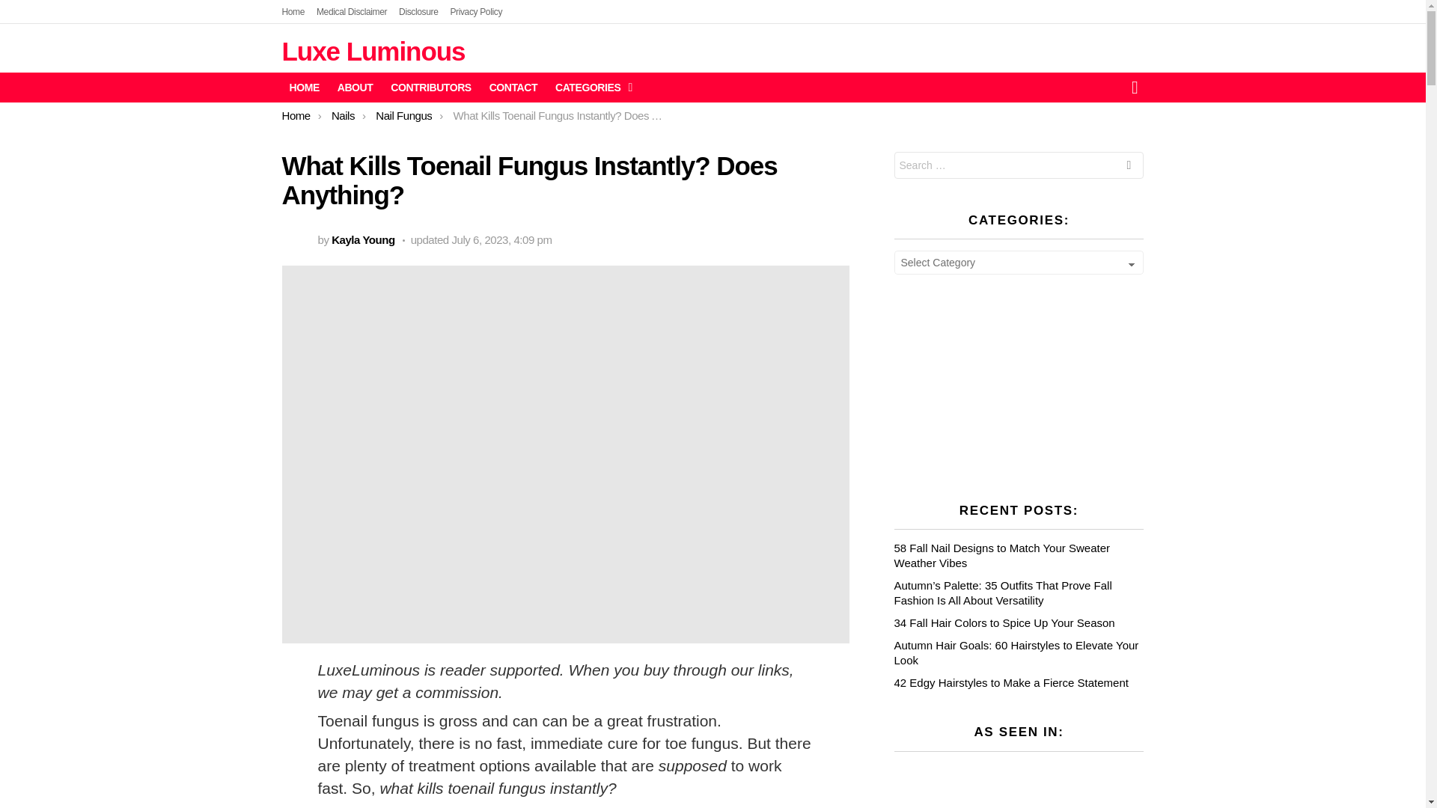 The image size is (1437, 808). What do you see at coordinates (590, 87) in the screenshot?
I see `CATEGORIES` at bounding box center [590, 87].